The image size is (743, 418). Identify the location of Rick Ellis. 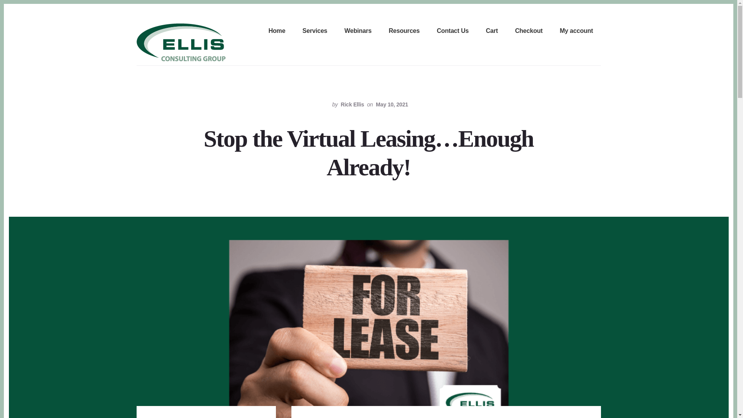
(352, 104).